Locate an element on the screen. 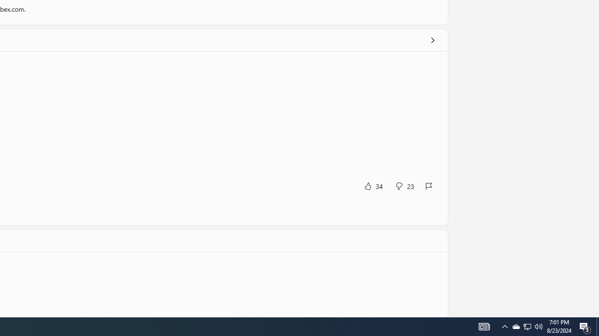 The height and width of the screenshot is (336, 599). Yes, this was helpful. 34 votes. is located at coordinates (373, 186).